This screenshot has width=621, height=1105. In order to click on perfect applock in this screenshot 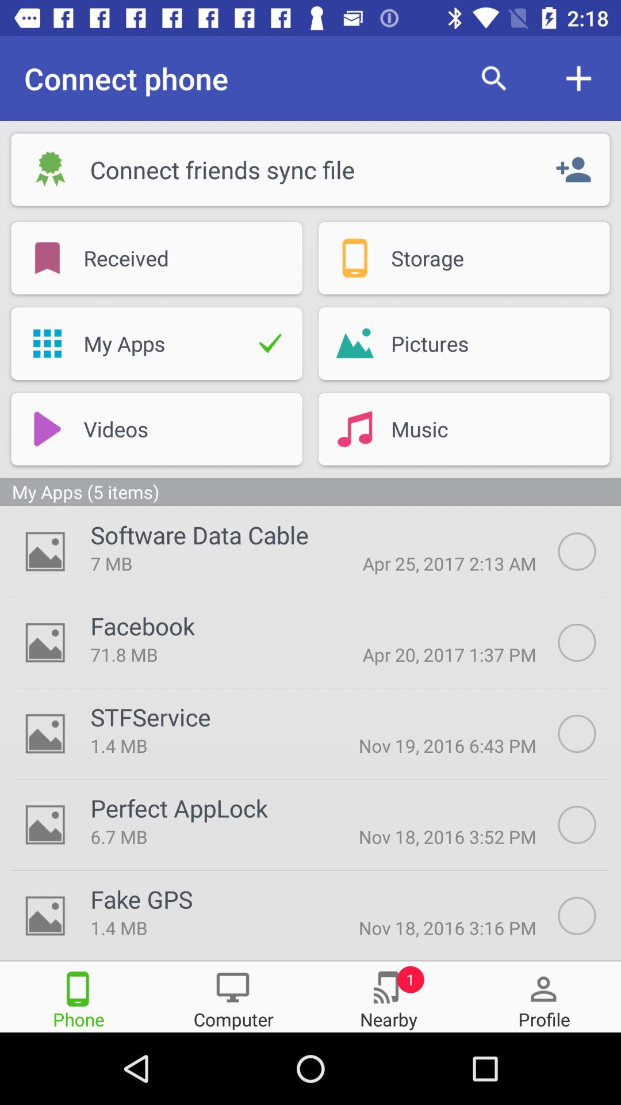, I will do `click(589, 825)`.